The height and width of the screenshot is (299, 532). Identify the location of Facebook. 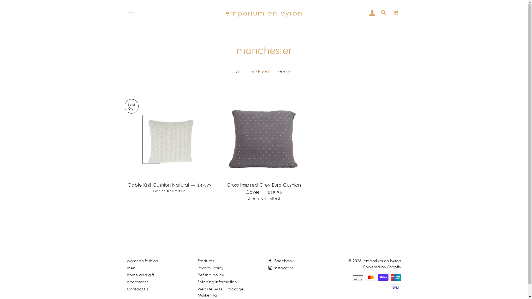
(281, 261).